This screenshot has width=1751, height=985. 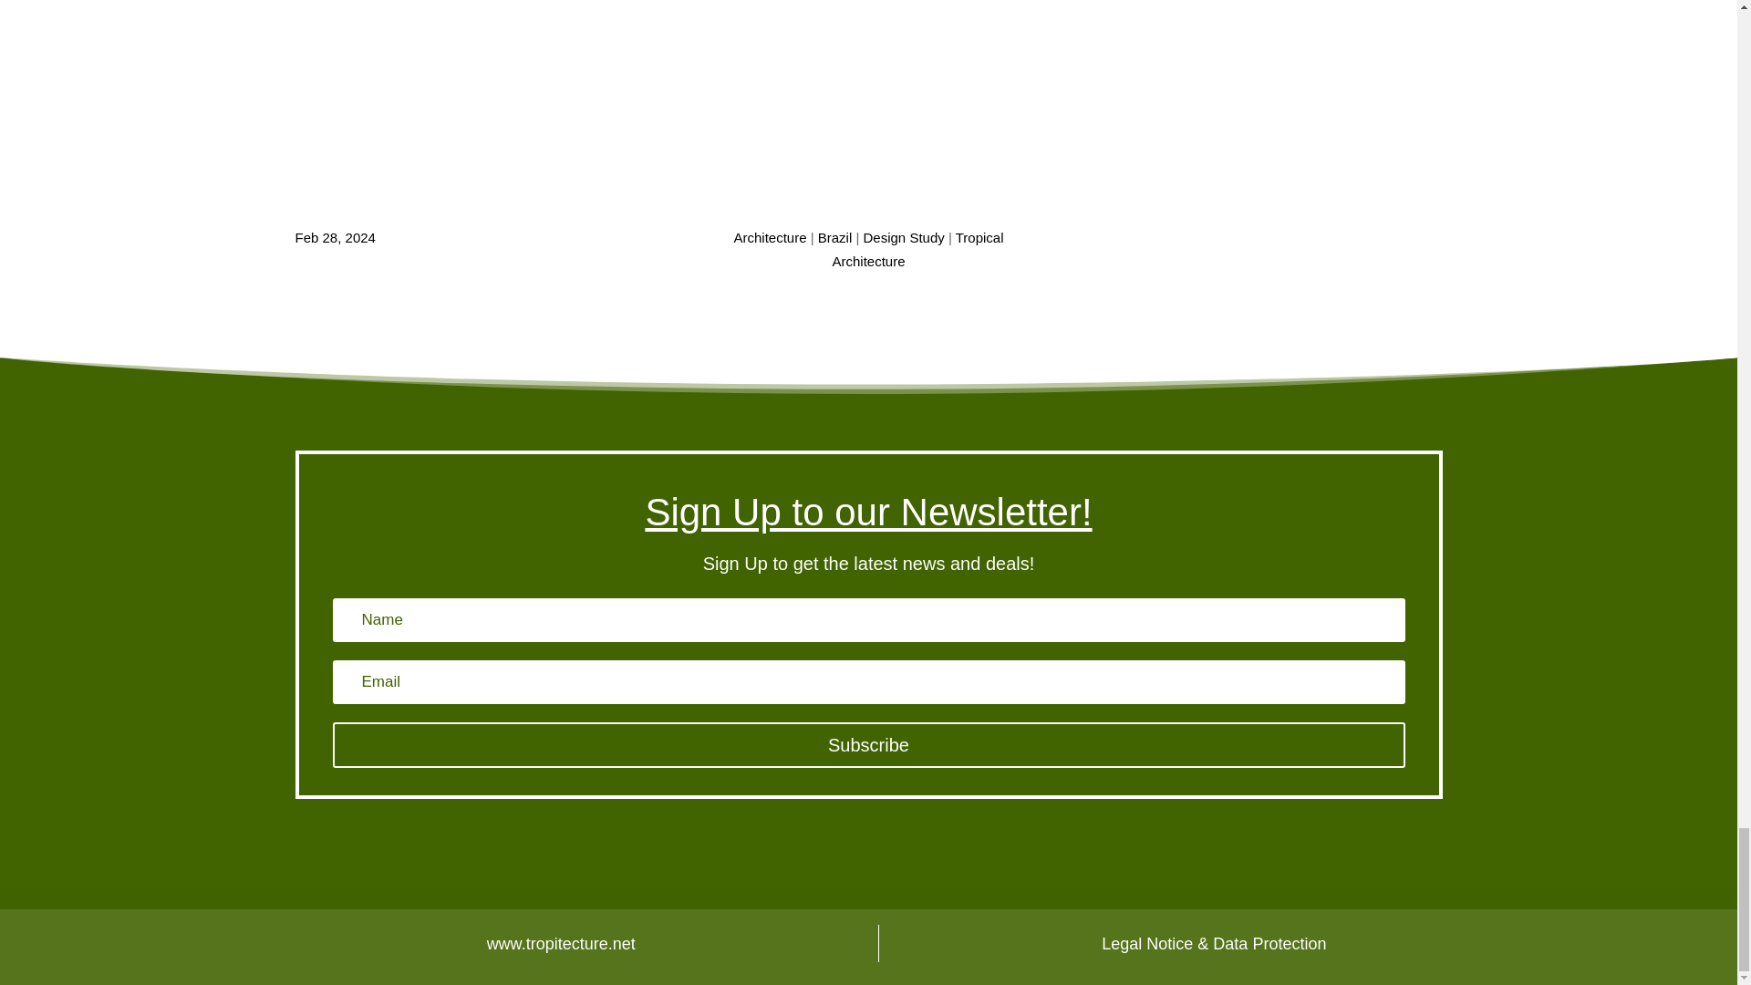 I want to click on Architecture, so click(x=770, y=237).